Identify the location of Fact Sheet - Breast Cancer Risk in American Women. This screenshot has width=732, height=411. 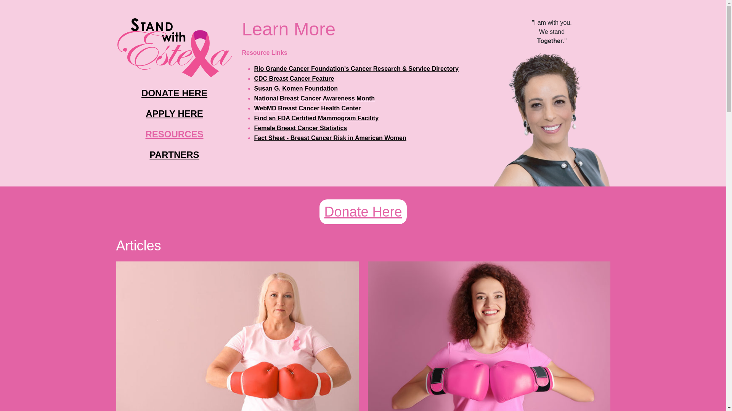
(330, 138).